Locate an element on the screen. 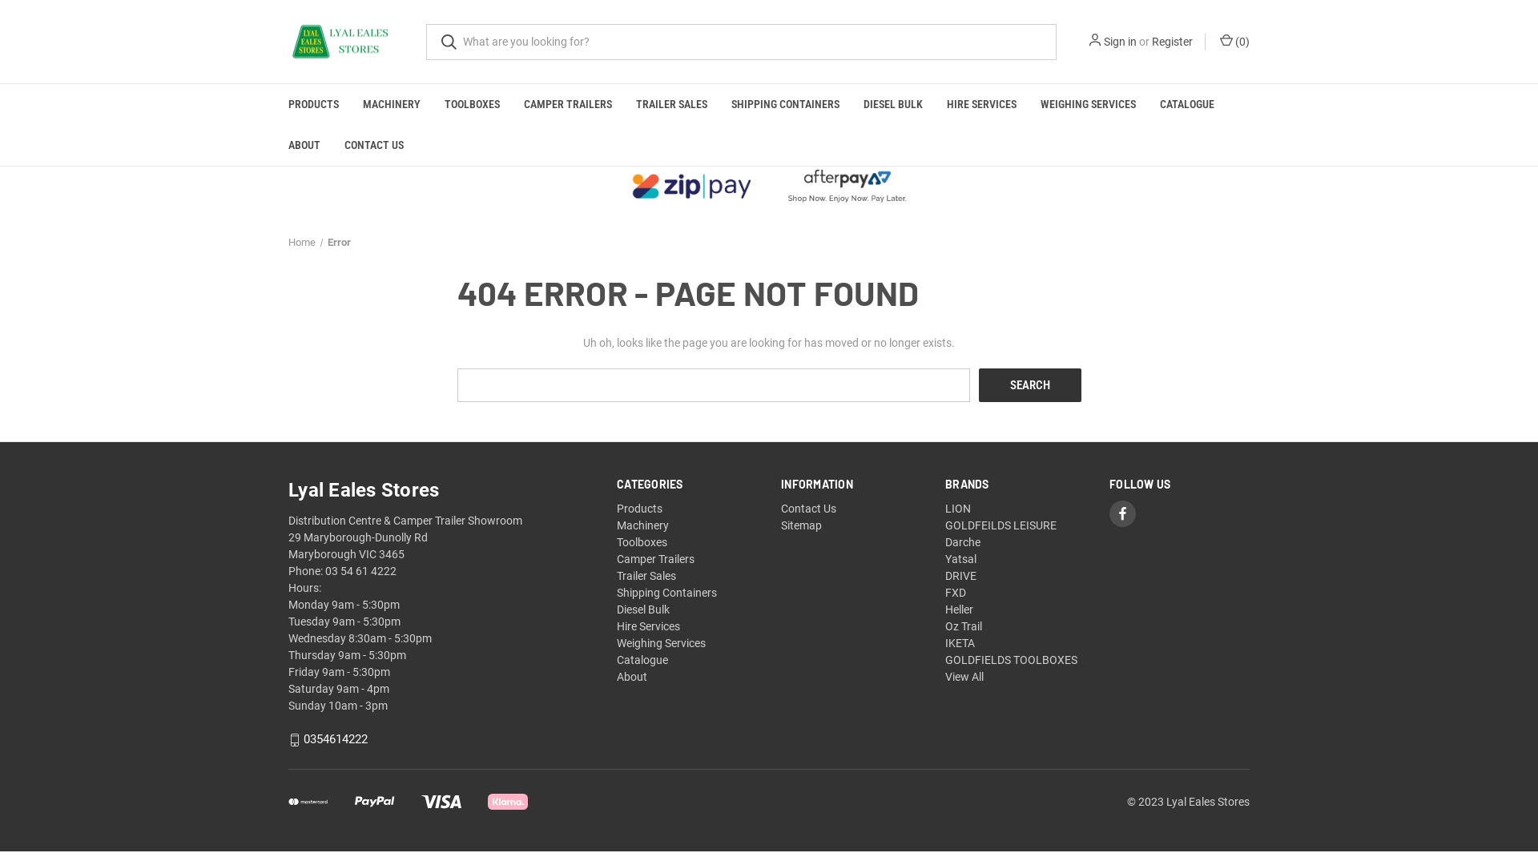 The image size is (1538, 865). Weighing Services is located at coordinates (662, 643).